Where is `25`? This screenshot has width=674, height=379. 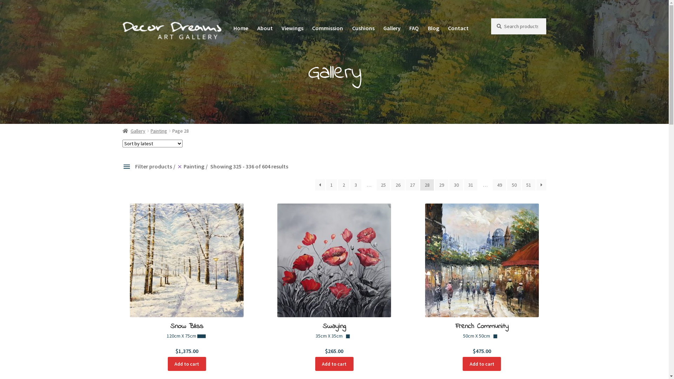 25 is located at coordinates (383, 185).